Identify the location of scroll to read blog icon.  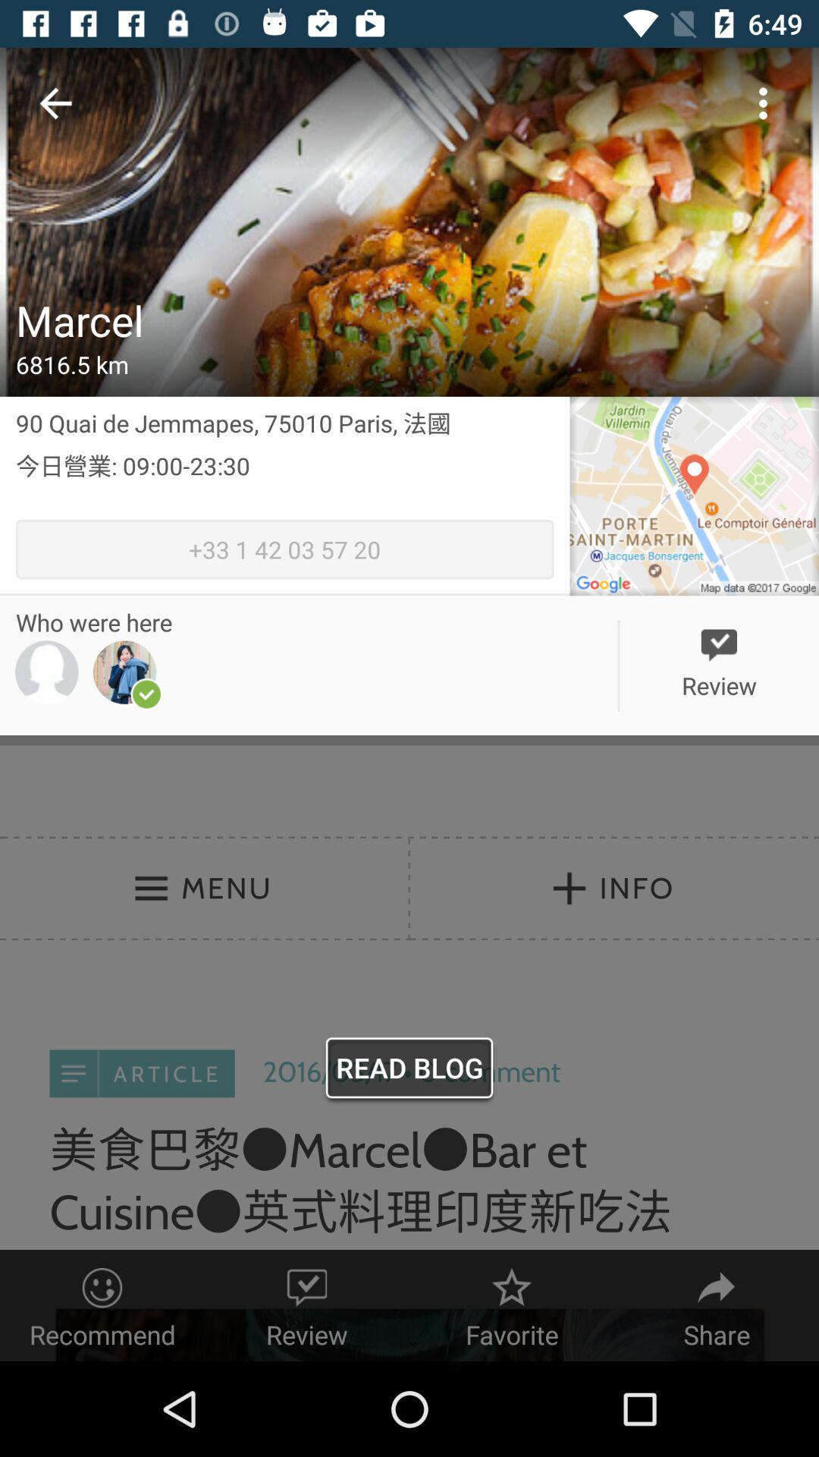
(409, 1072).